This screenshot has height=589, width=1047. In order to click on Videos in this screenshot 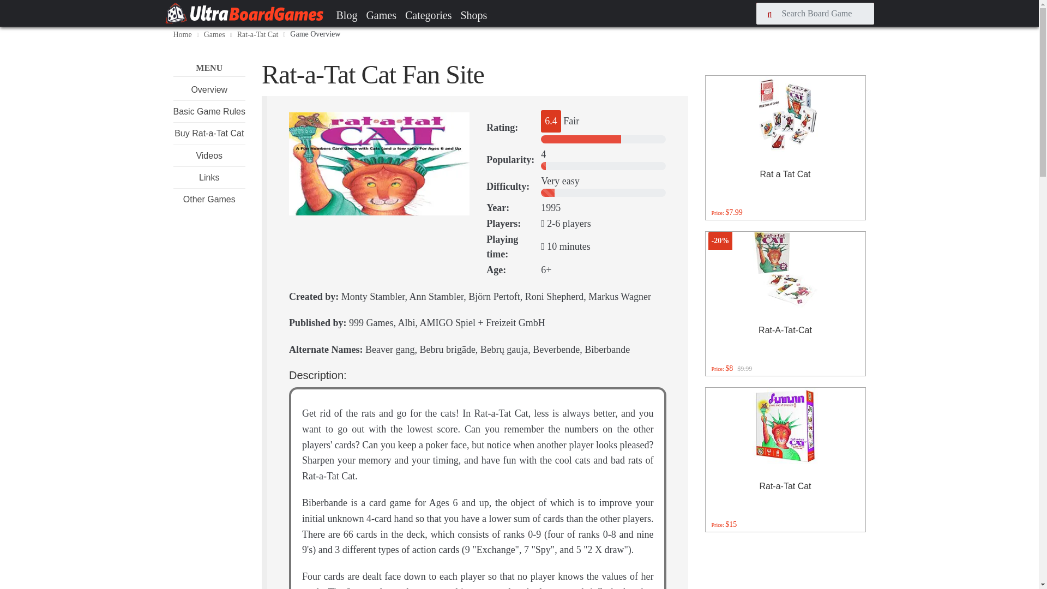, I will do `click(209, 155)`.